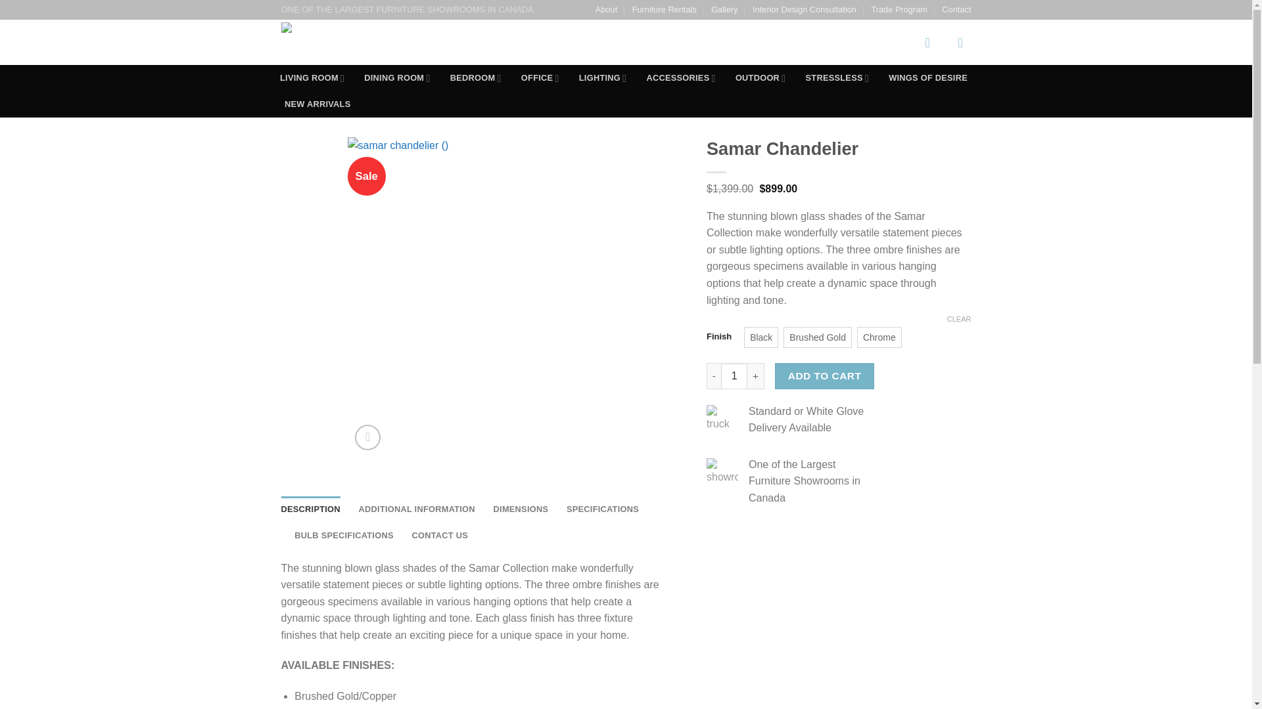  I want to click on 1, so click(734, 376).